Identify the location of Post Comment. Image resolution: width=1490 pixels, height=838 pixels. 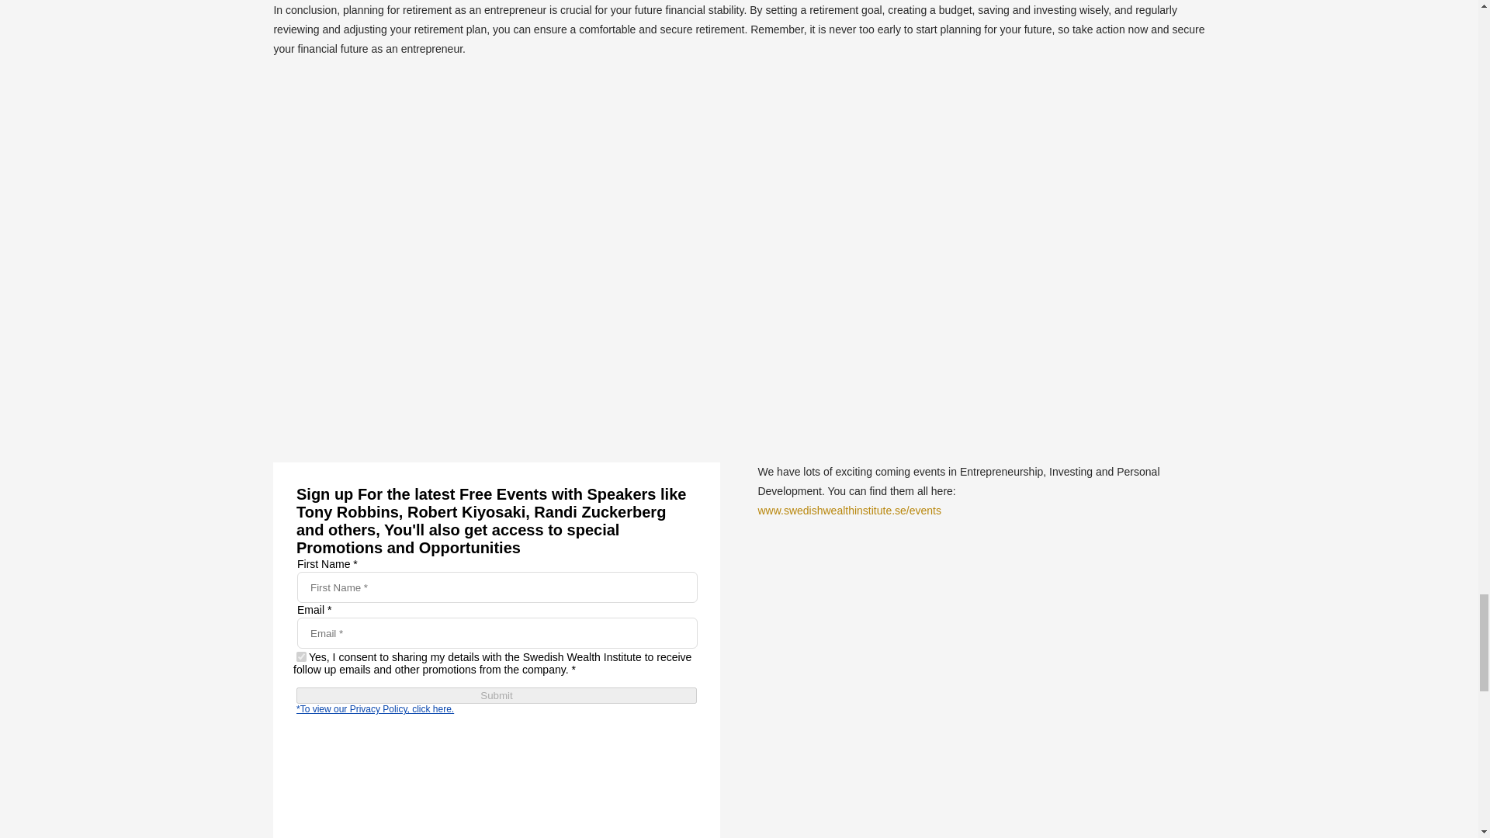
(325, 430).